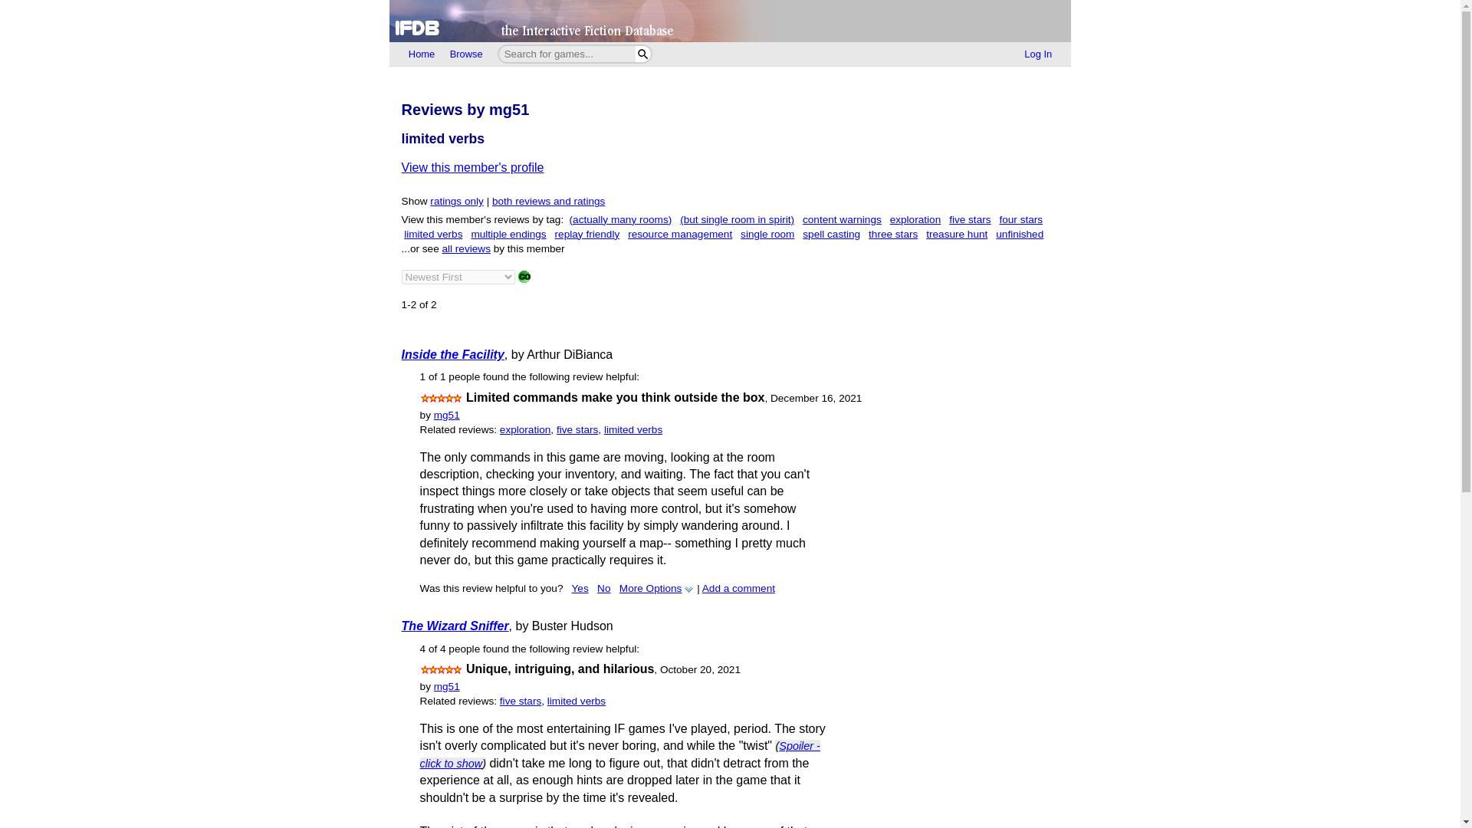  What do you see at coordinates (842, 219) in the screenshot?
I see `content warnings` at bounding box center [842, 219].